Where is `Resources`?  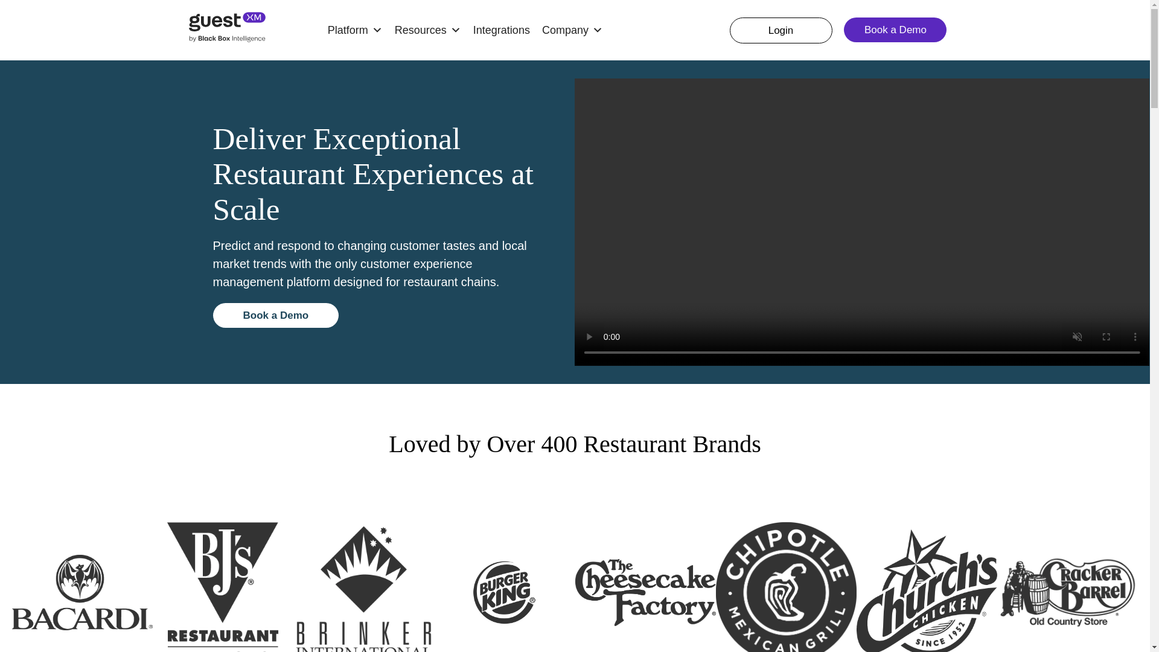
Resources is located at coordinates (427, 30).